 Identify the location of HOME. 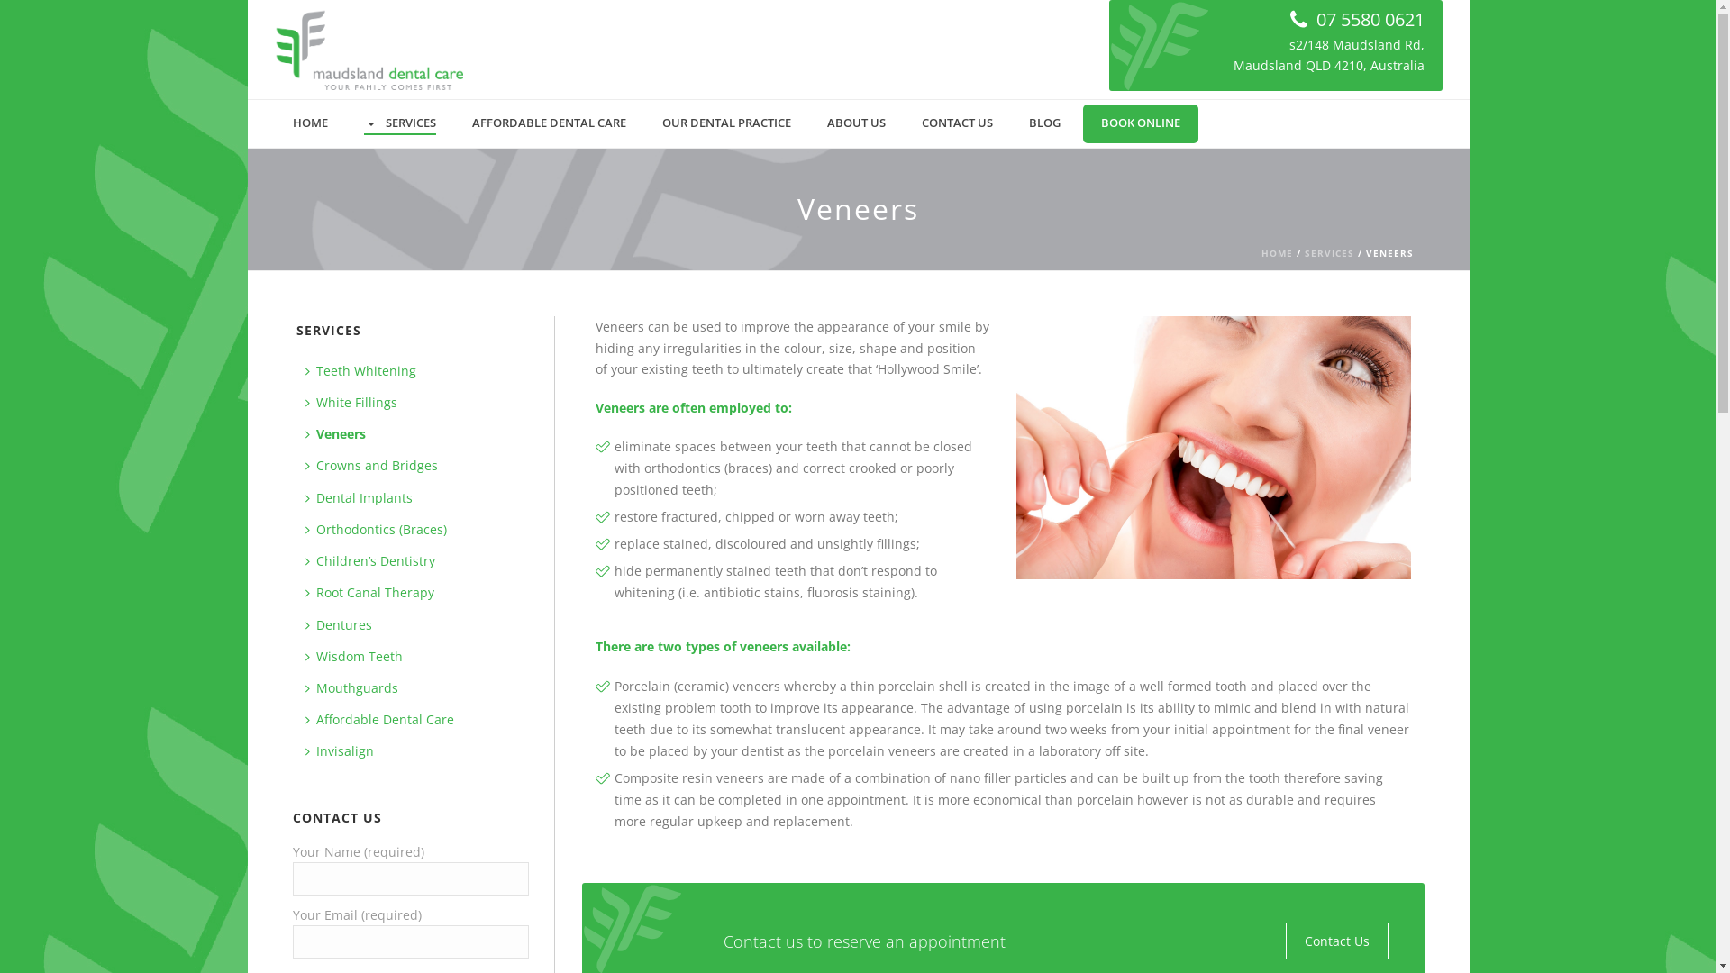
(310, 124).